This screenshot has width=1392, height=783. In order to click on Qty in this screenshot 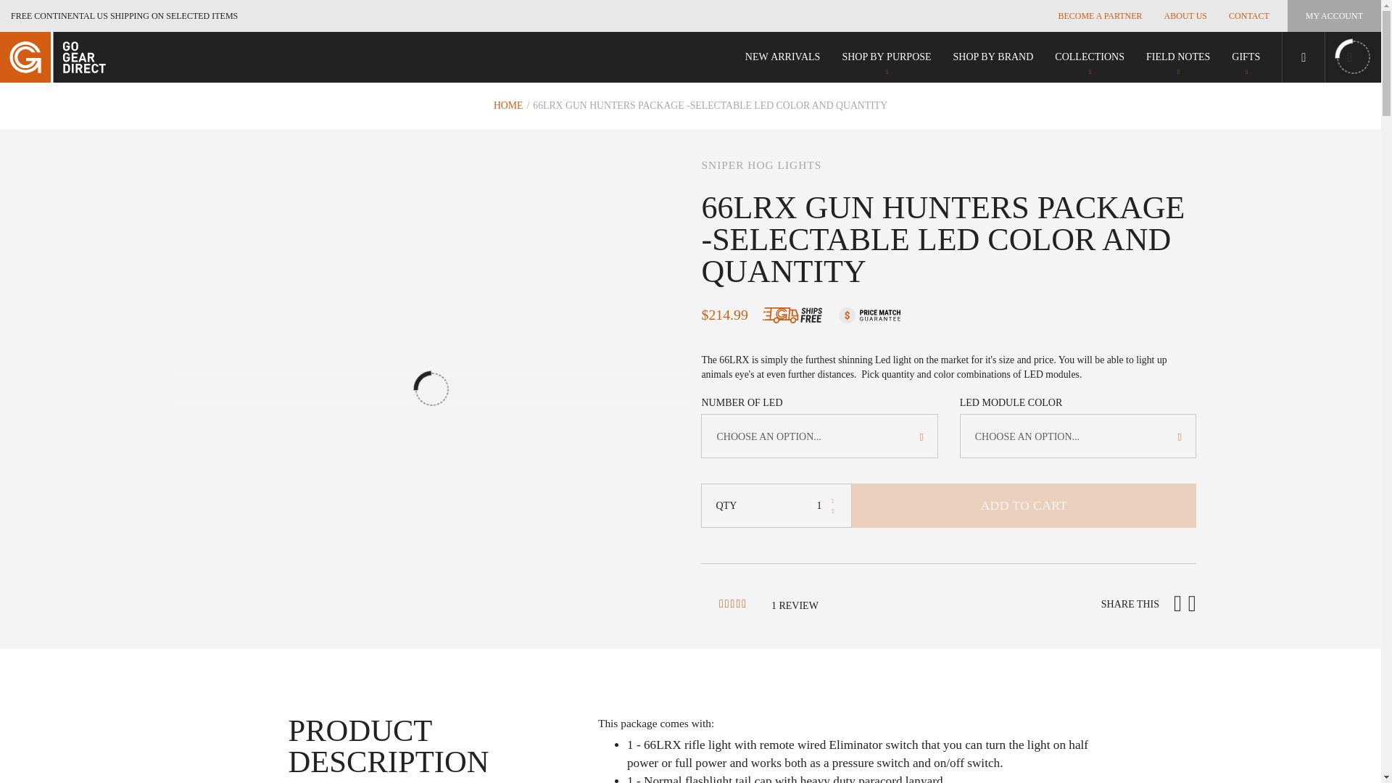, I will do `click(784, 505)`.